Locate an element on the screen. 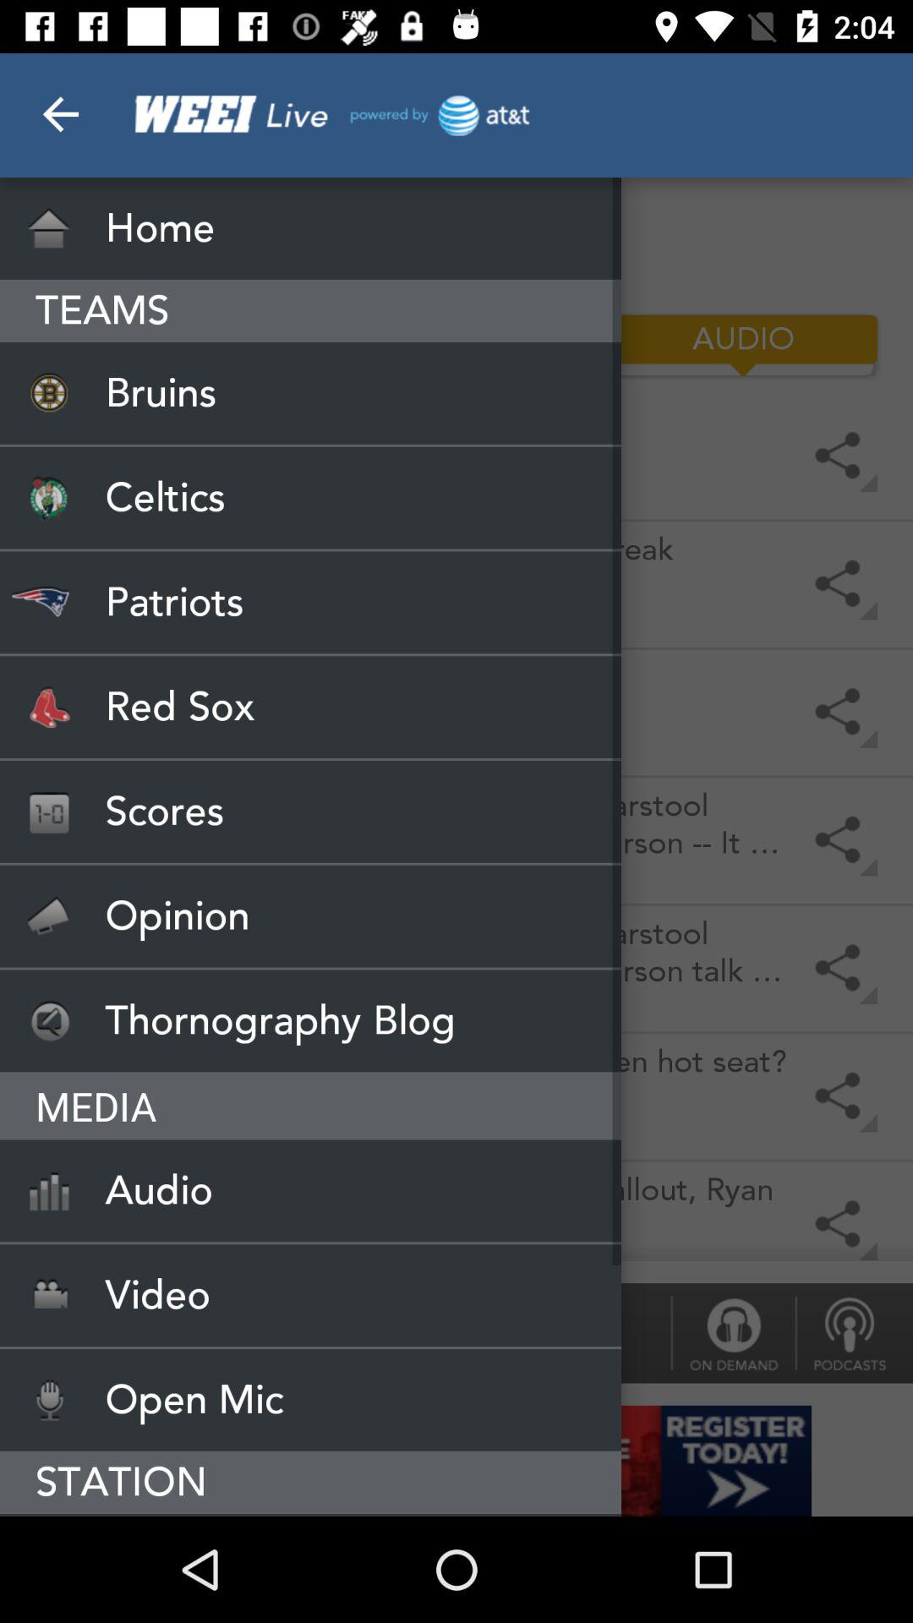  scroll to scores icon is located at coordinates (311, 811).